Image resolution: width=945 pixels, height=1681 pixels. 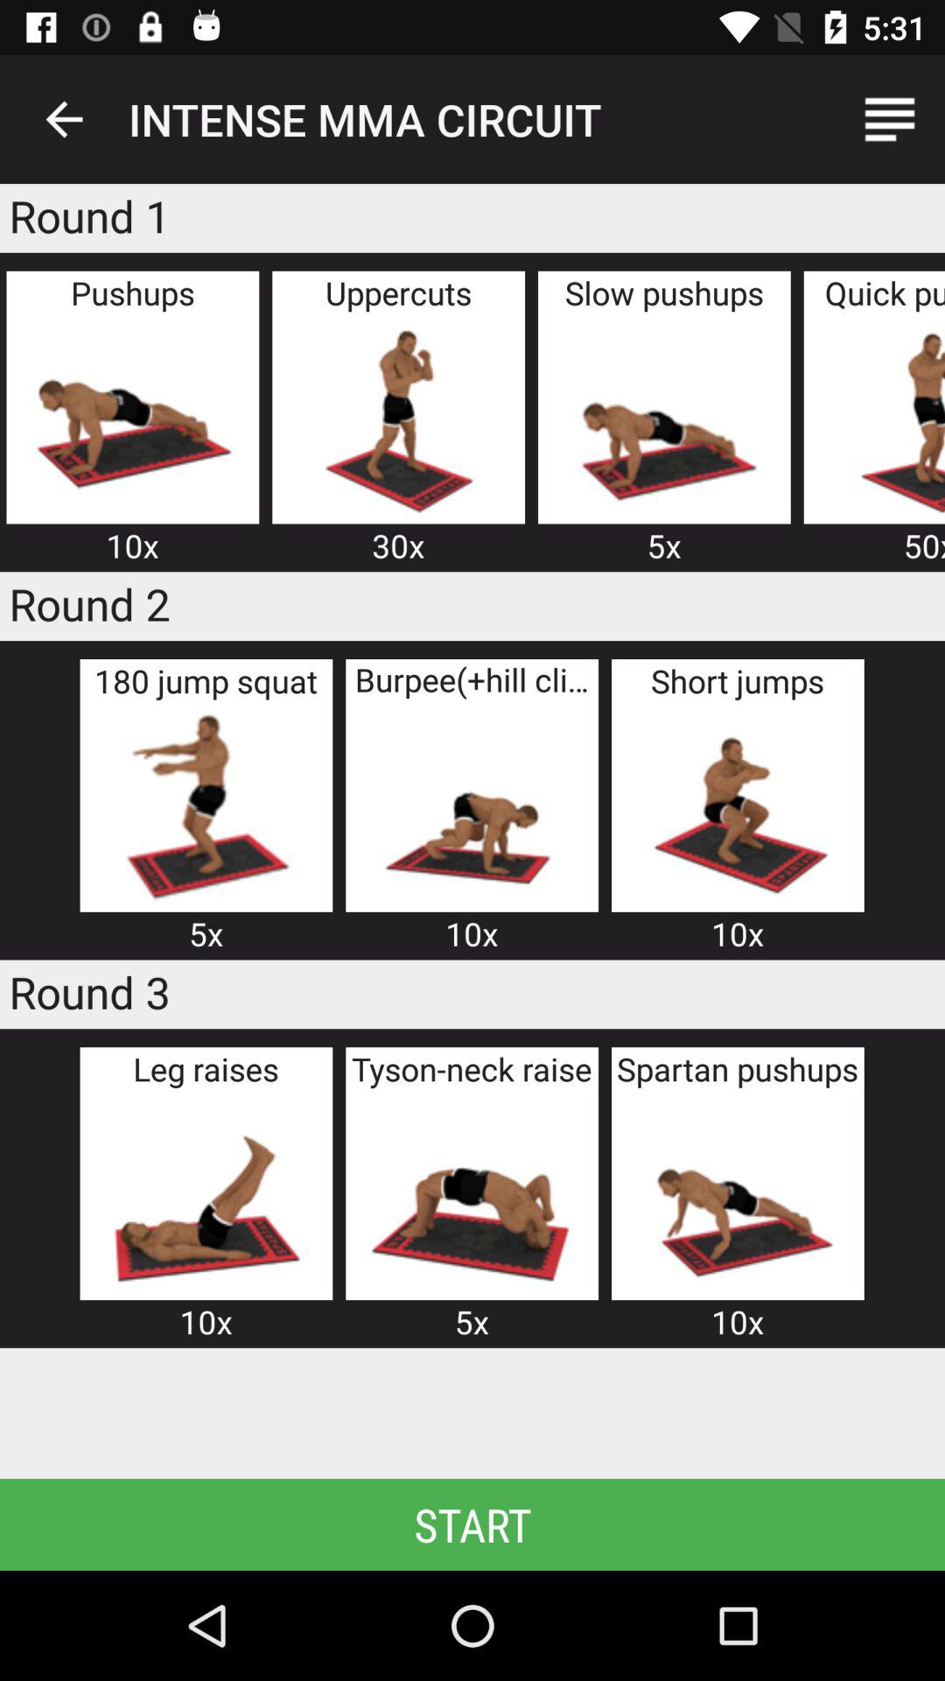 What do you see at coordinates (398, 418) in the screenshot?
I see `intense mma circuit 30k` at bounding box center [398, 418].